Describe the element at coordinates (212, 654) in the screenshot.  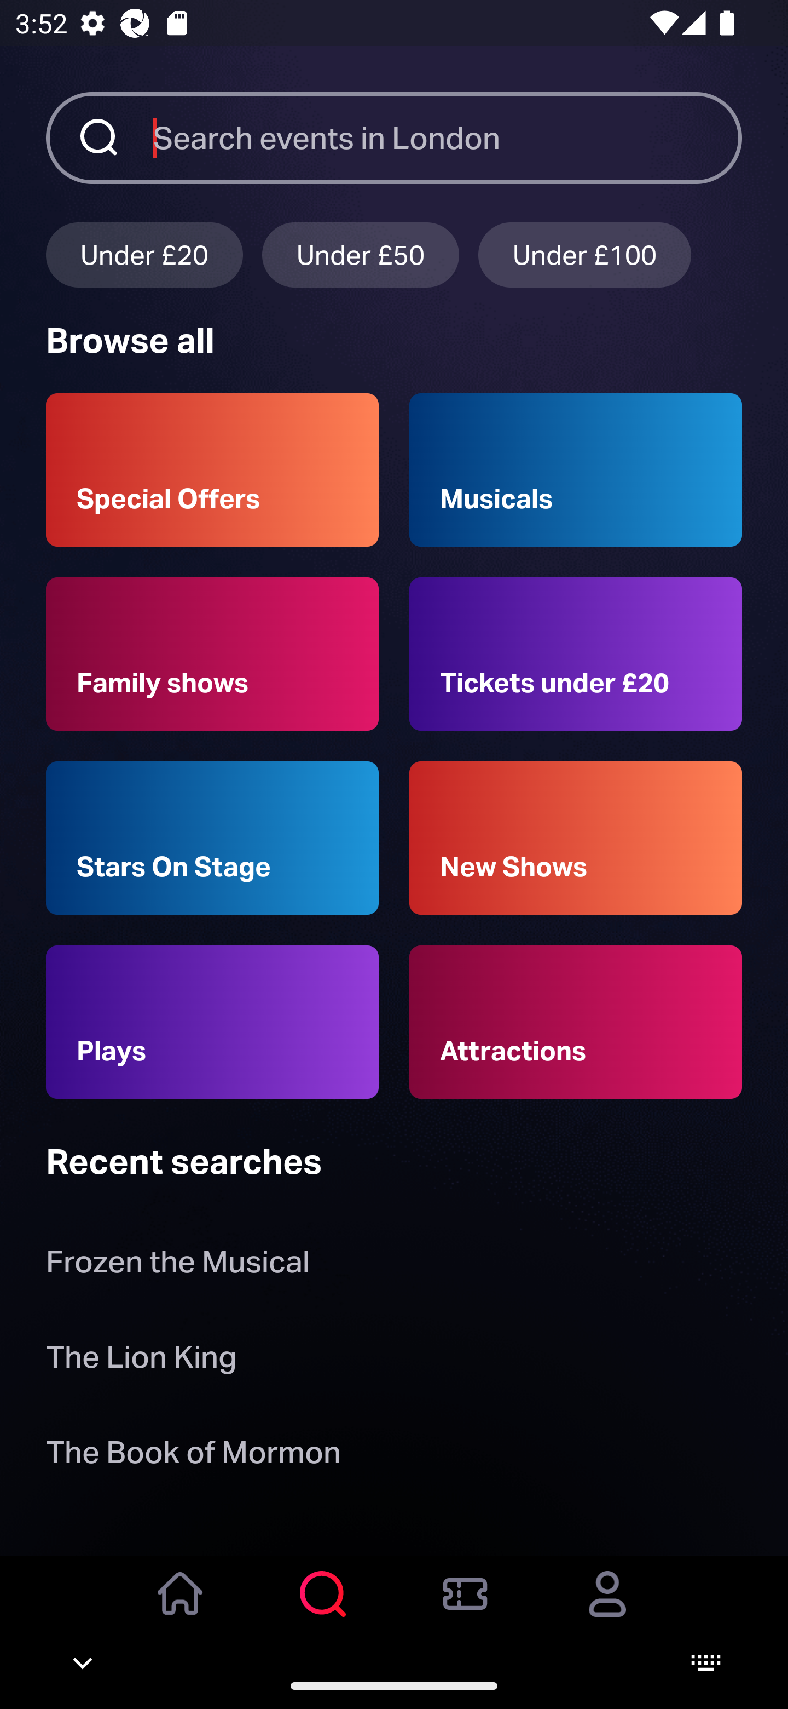
I see `Family shows` at that location.